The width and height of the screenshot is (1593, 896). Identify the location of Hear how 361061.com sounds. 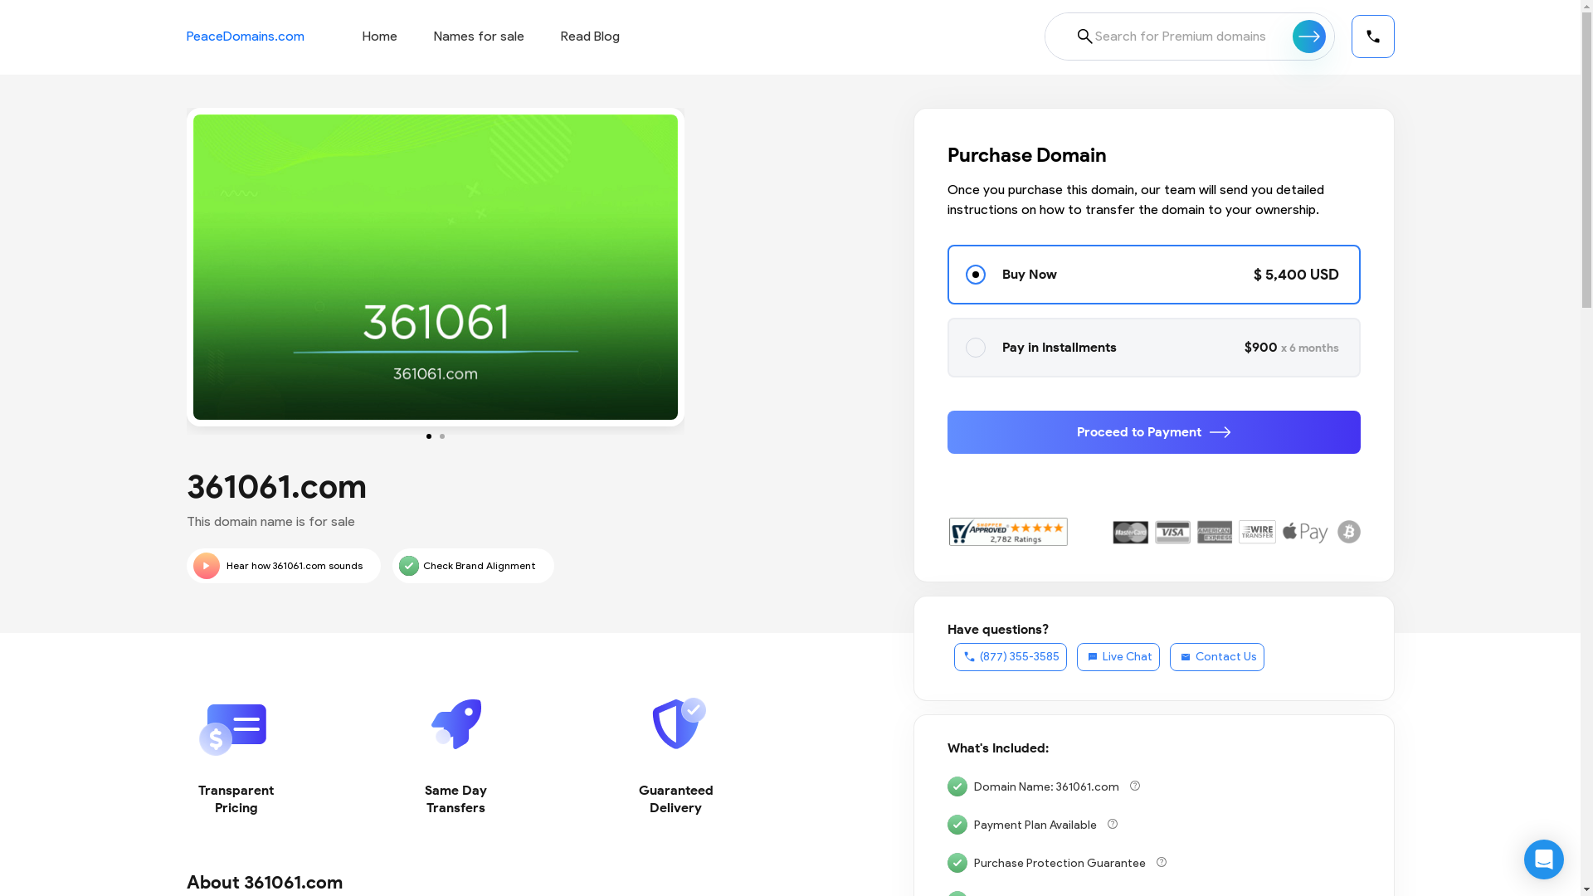
(283, 566).